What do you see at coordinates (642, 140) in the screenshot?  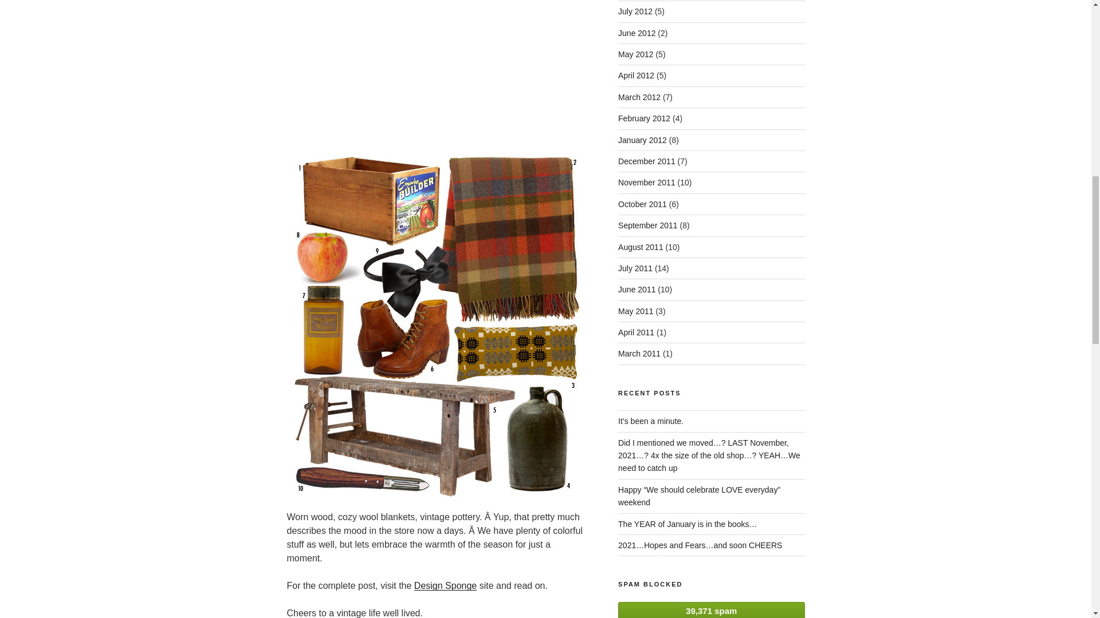 I see `January 2012` at bounding box center [642, 140].